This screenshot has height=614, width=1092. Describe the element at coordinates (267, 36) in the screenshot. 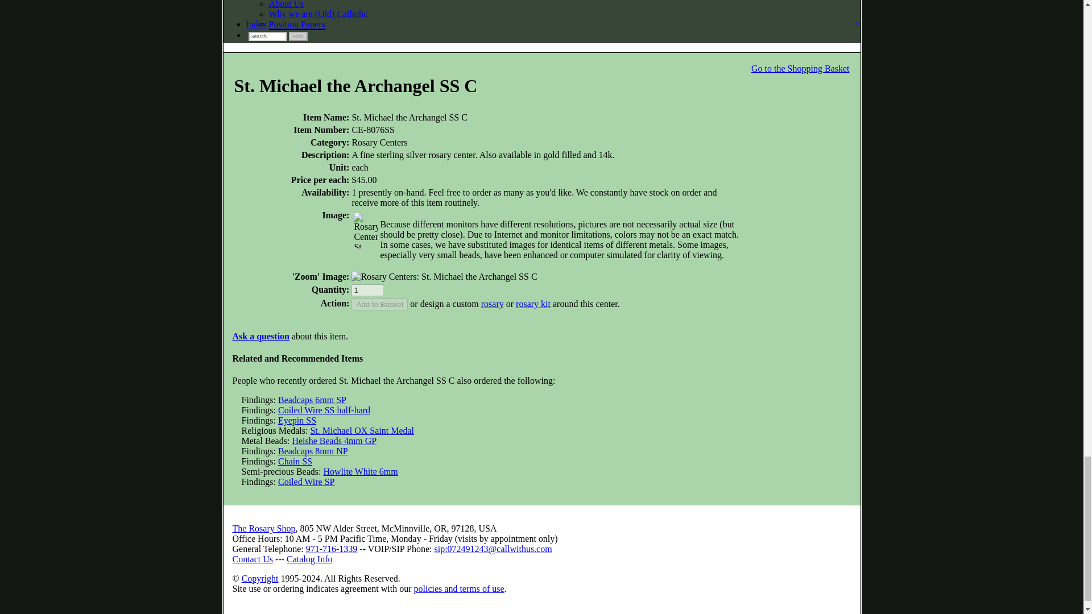

I see `Search Inventory` at that location.